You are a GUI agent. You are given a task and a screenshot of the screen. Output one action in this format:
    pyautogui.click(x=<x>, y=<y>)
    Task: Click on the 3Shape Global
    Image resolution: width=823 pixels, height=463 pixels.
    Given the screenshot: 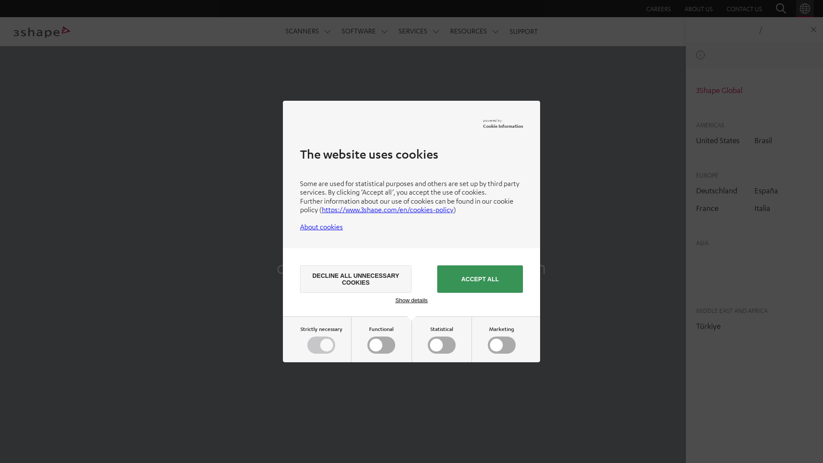 What is the action you would take?
    pyautogui.click(x=719, y=90)
    